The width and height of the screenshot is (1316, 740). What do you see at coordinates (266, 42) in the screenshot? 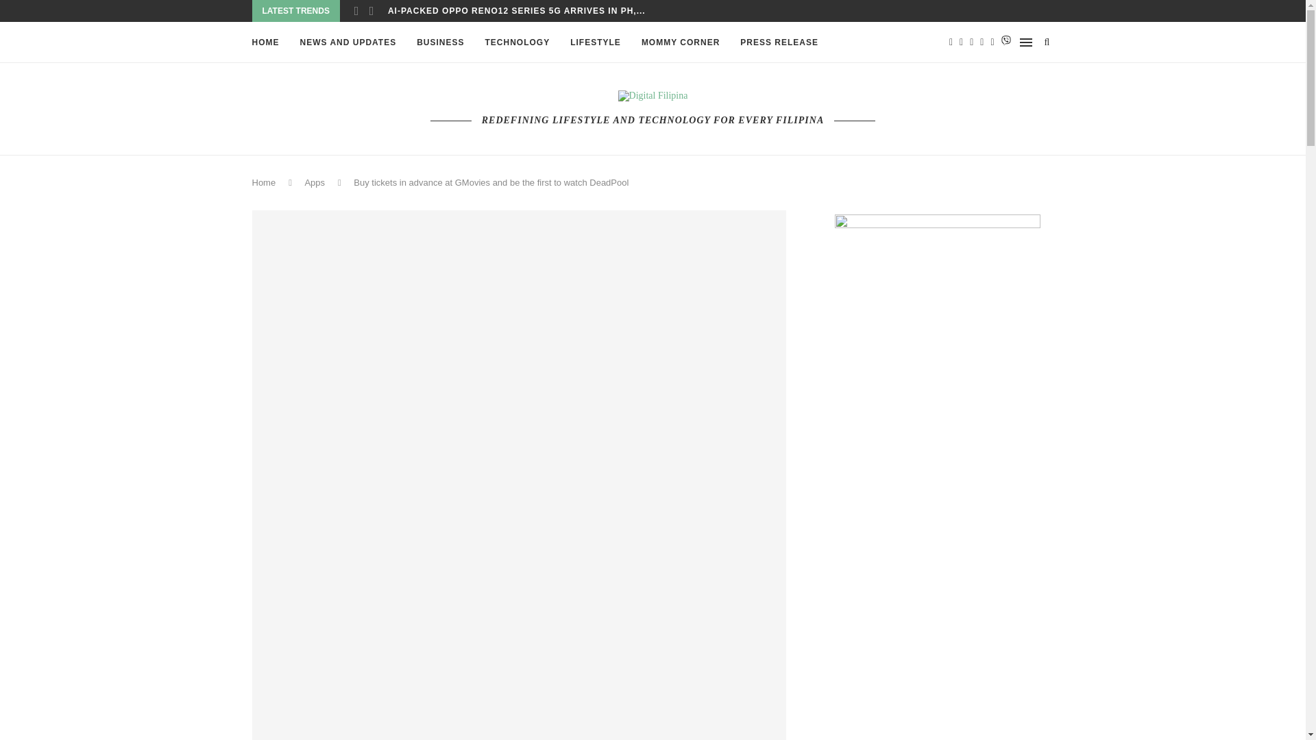
I see `HOME` at bounding box center [266, 42].